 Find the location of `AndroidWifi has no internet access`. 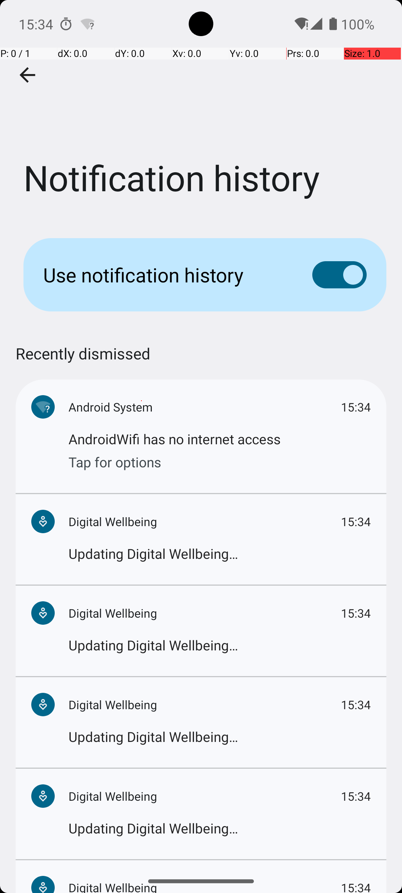

AndroidWifi has no internet access is located at coordinates (220, 439).